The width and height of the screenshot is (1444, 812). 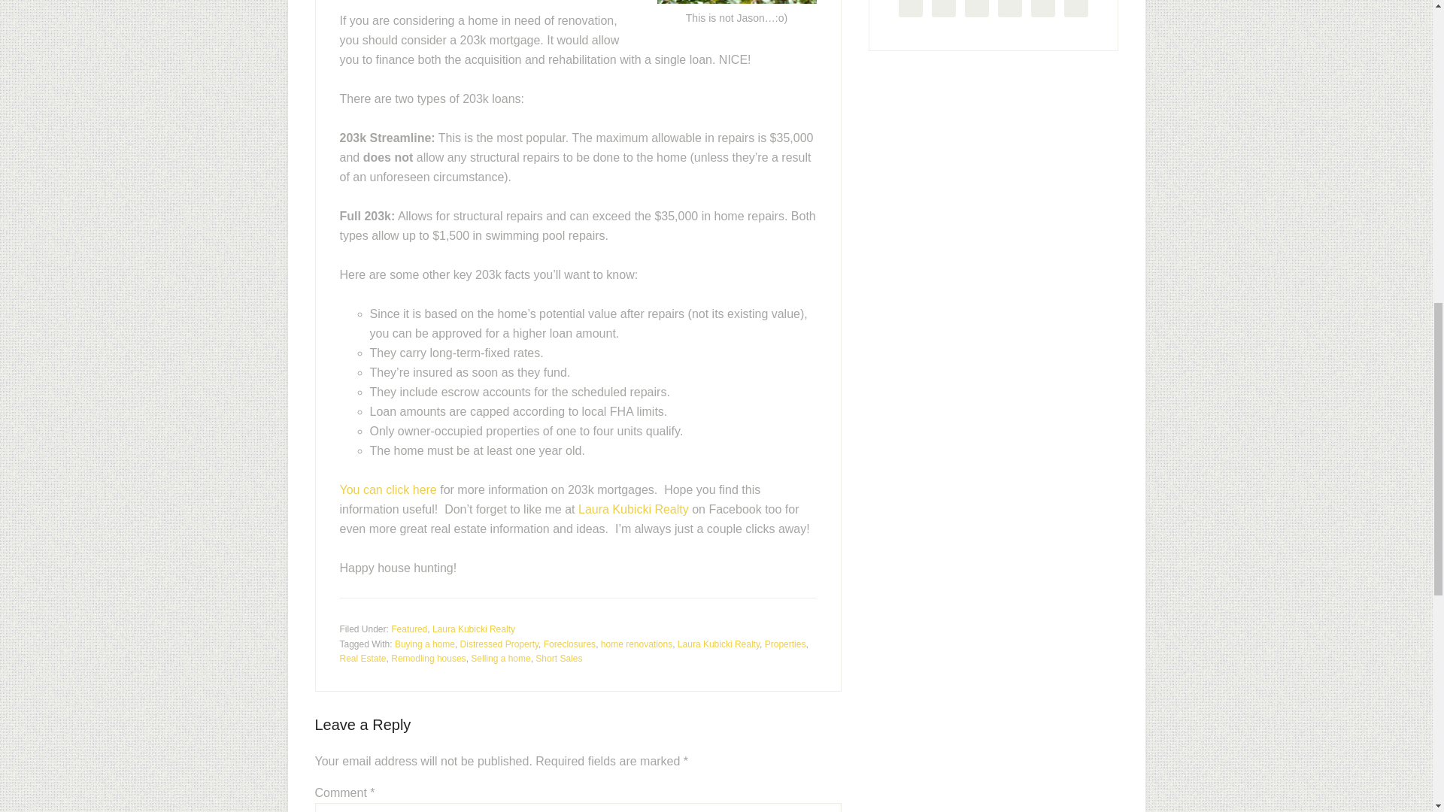 I want to click on Laura Kubicki Realty, so click(x=633, y=508).